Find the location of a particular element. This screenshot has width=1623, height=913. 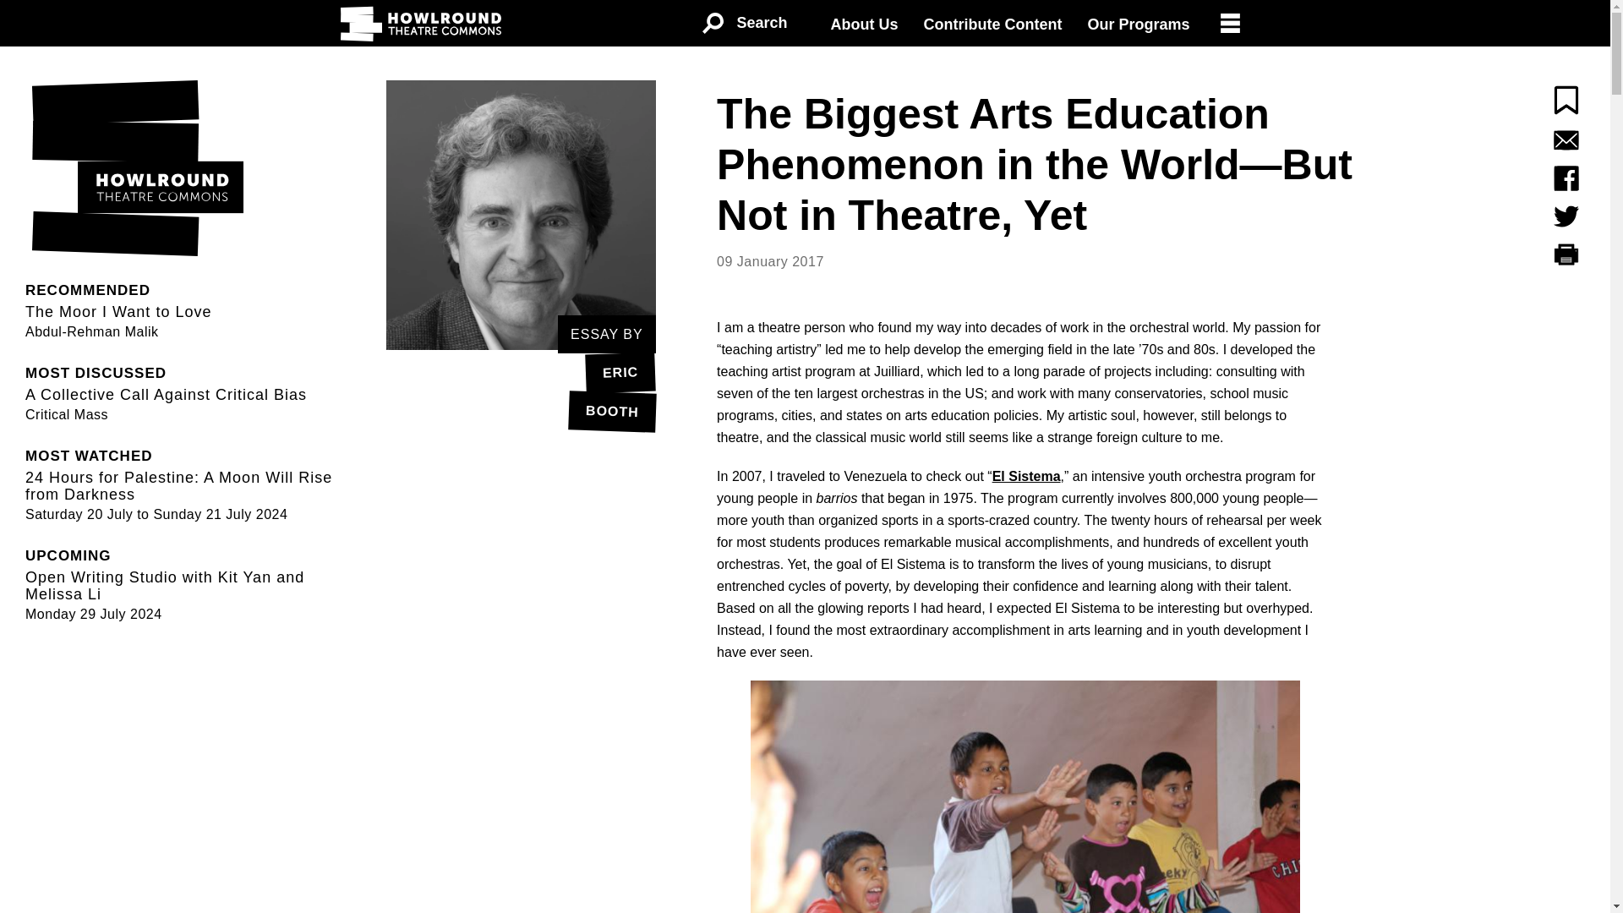

El Sistema is located at coordinates (521, 391).